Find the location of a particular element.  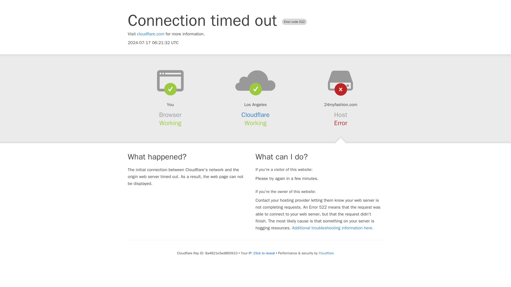

Cloudflare is located at coordinates (256, 115).